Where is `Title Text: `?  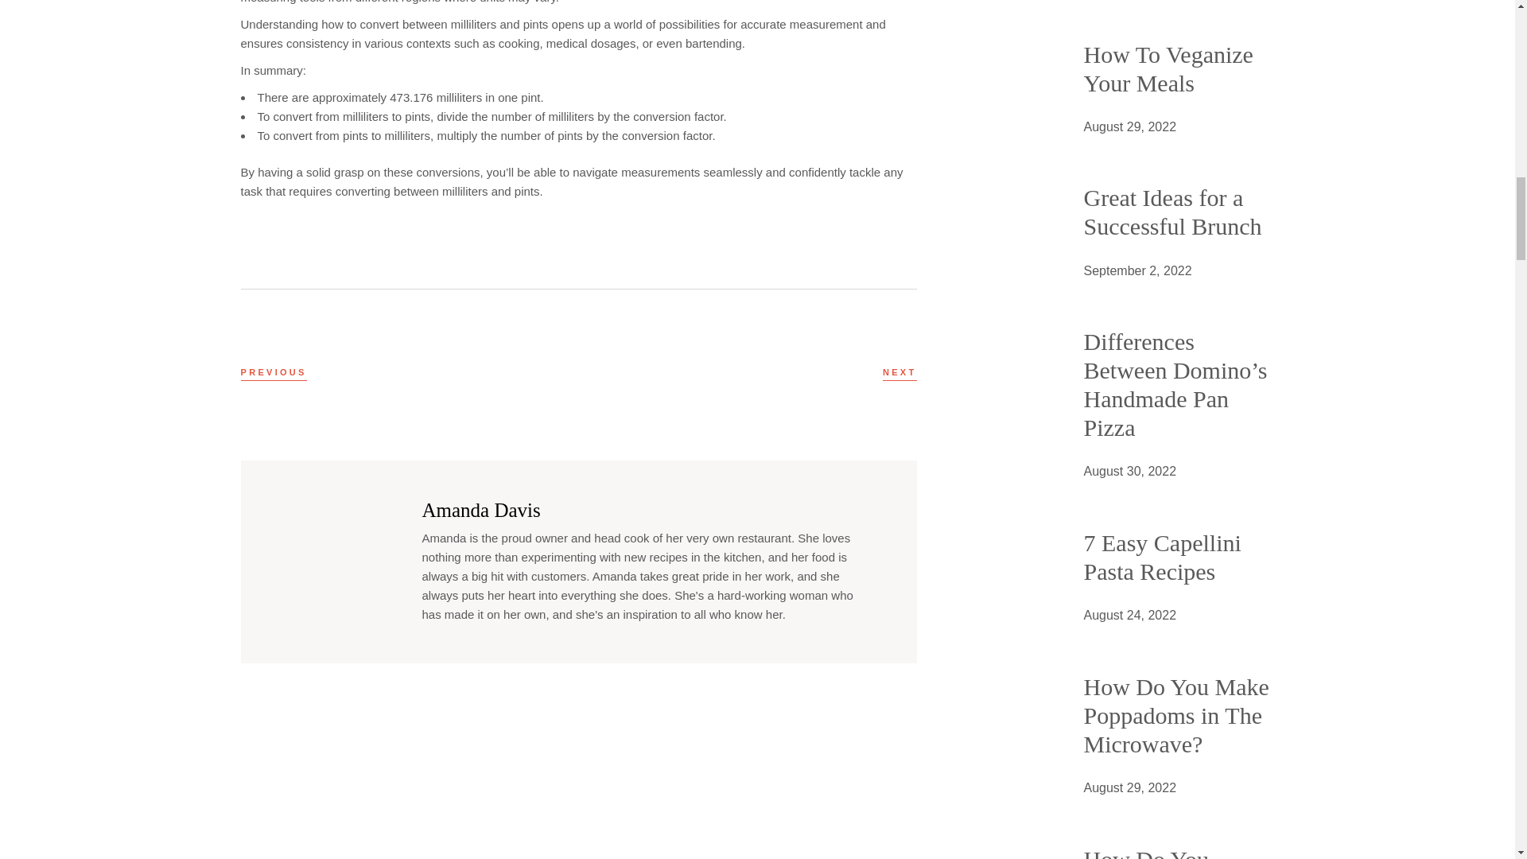 Title Text:  is located at coordinates (1137, 271).